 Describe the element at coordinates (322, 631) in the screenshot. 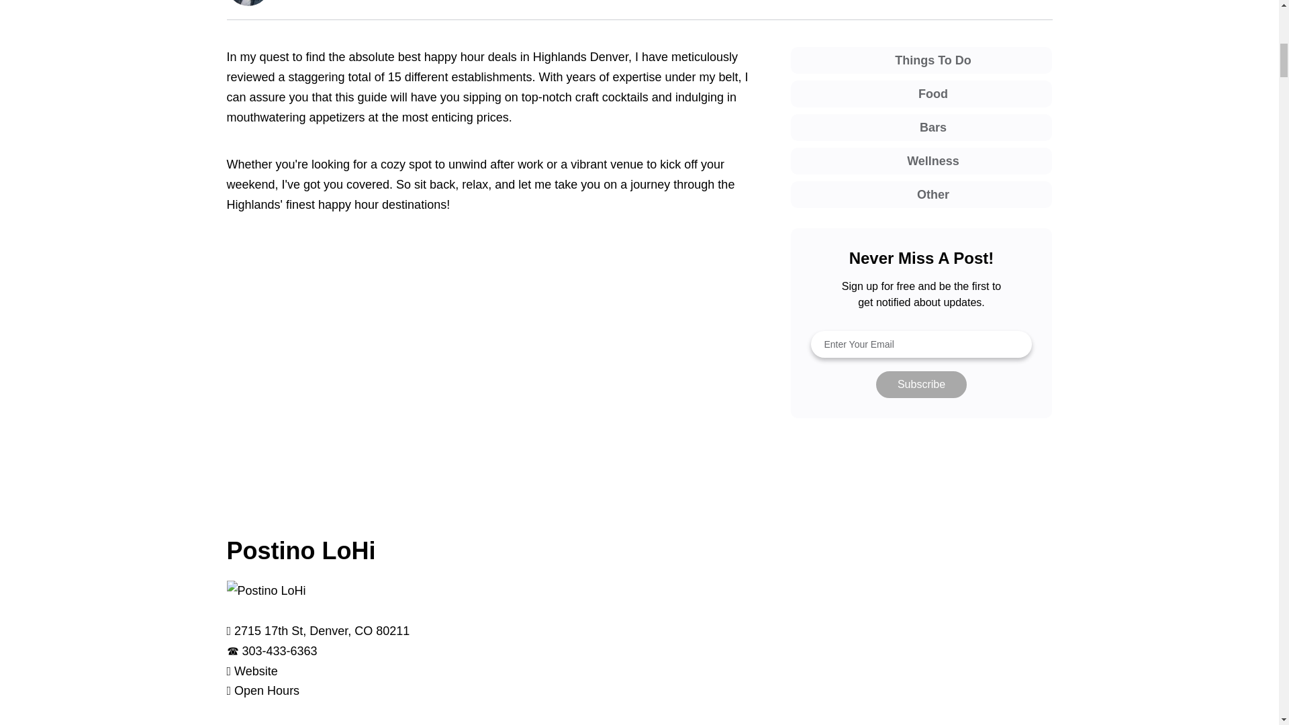

I see `2715 17th St, Denver, CO 80211` at that location.